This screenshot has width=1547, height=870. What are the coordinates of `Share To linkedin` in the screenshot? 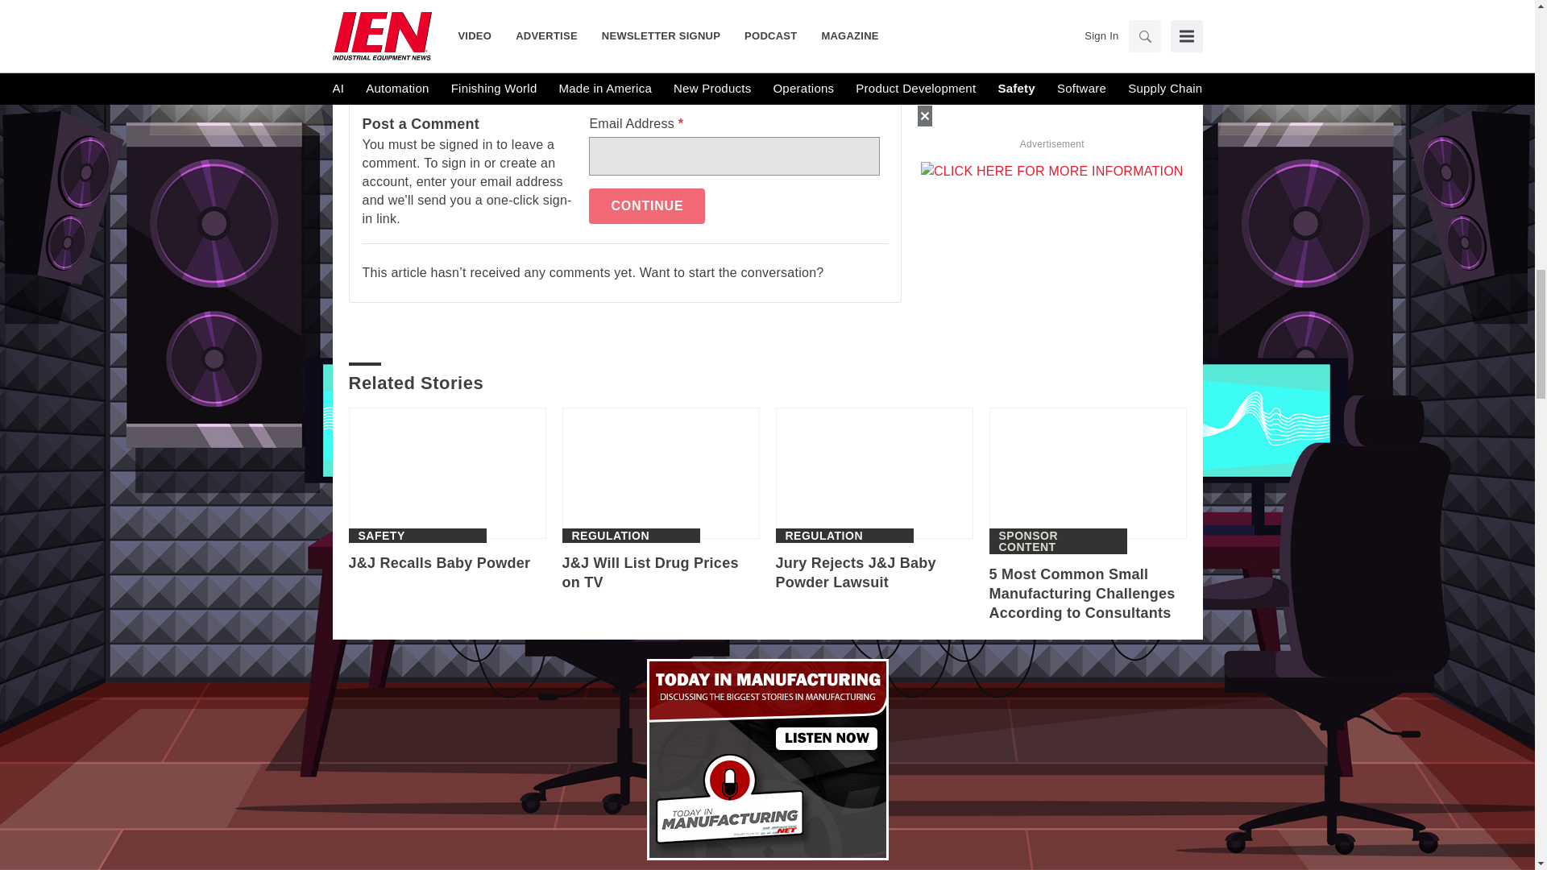 It's located at (448, 2).